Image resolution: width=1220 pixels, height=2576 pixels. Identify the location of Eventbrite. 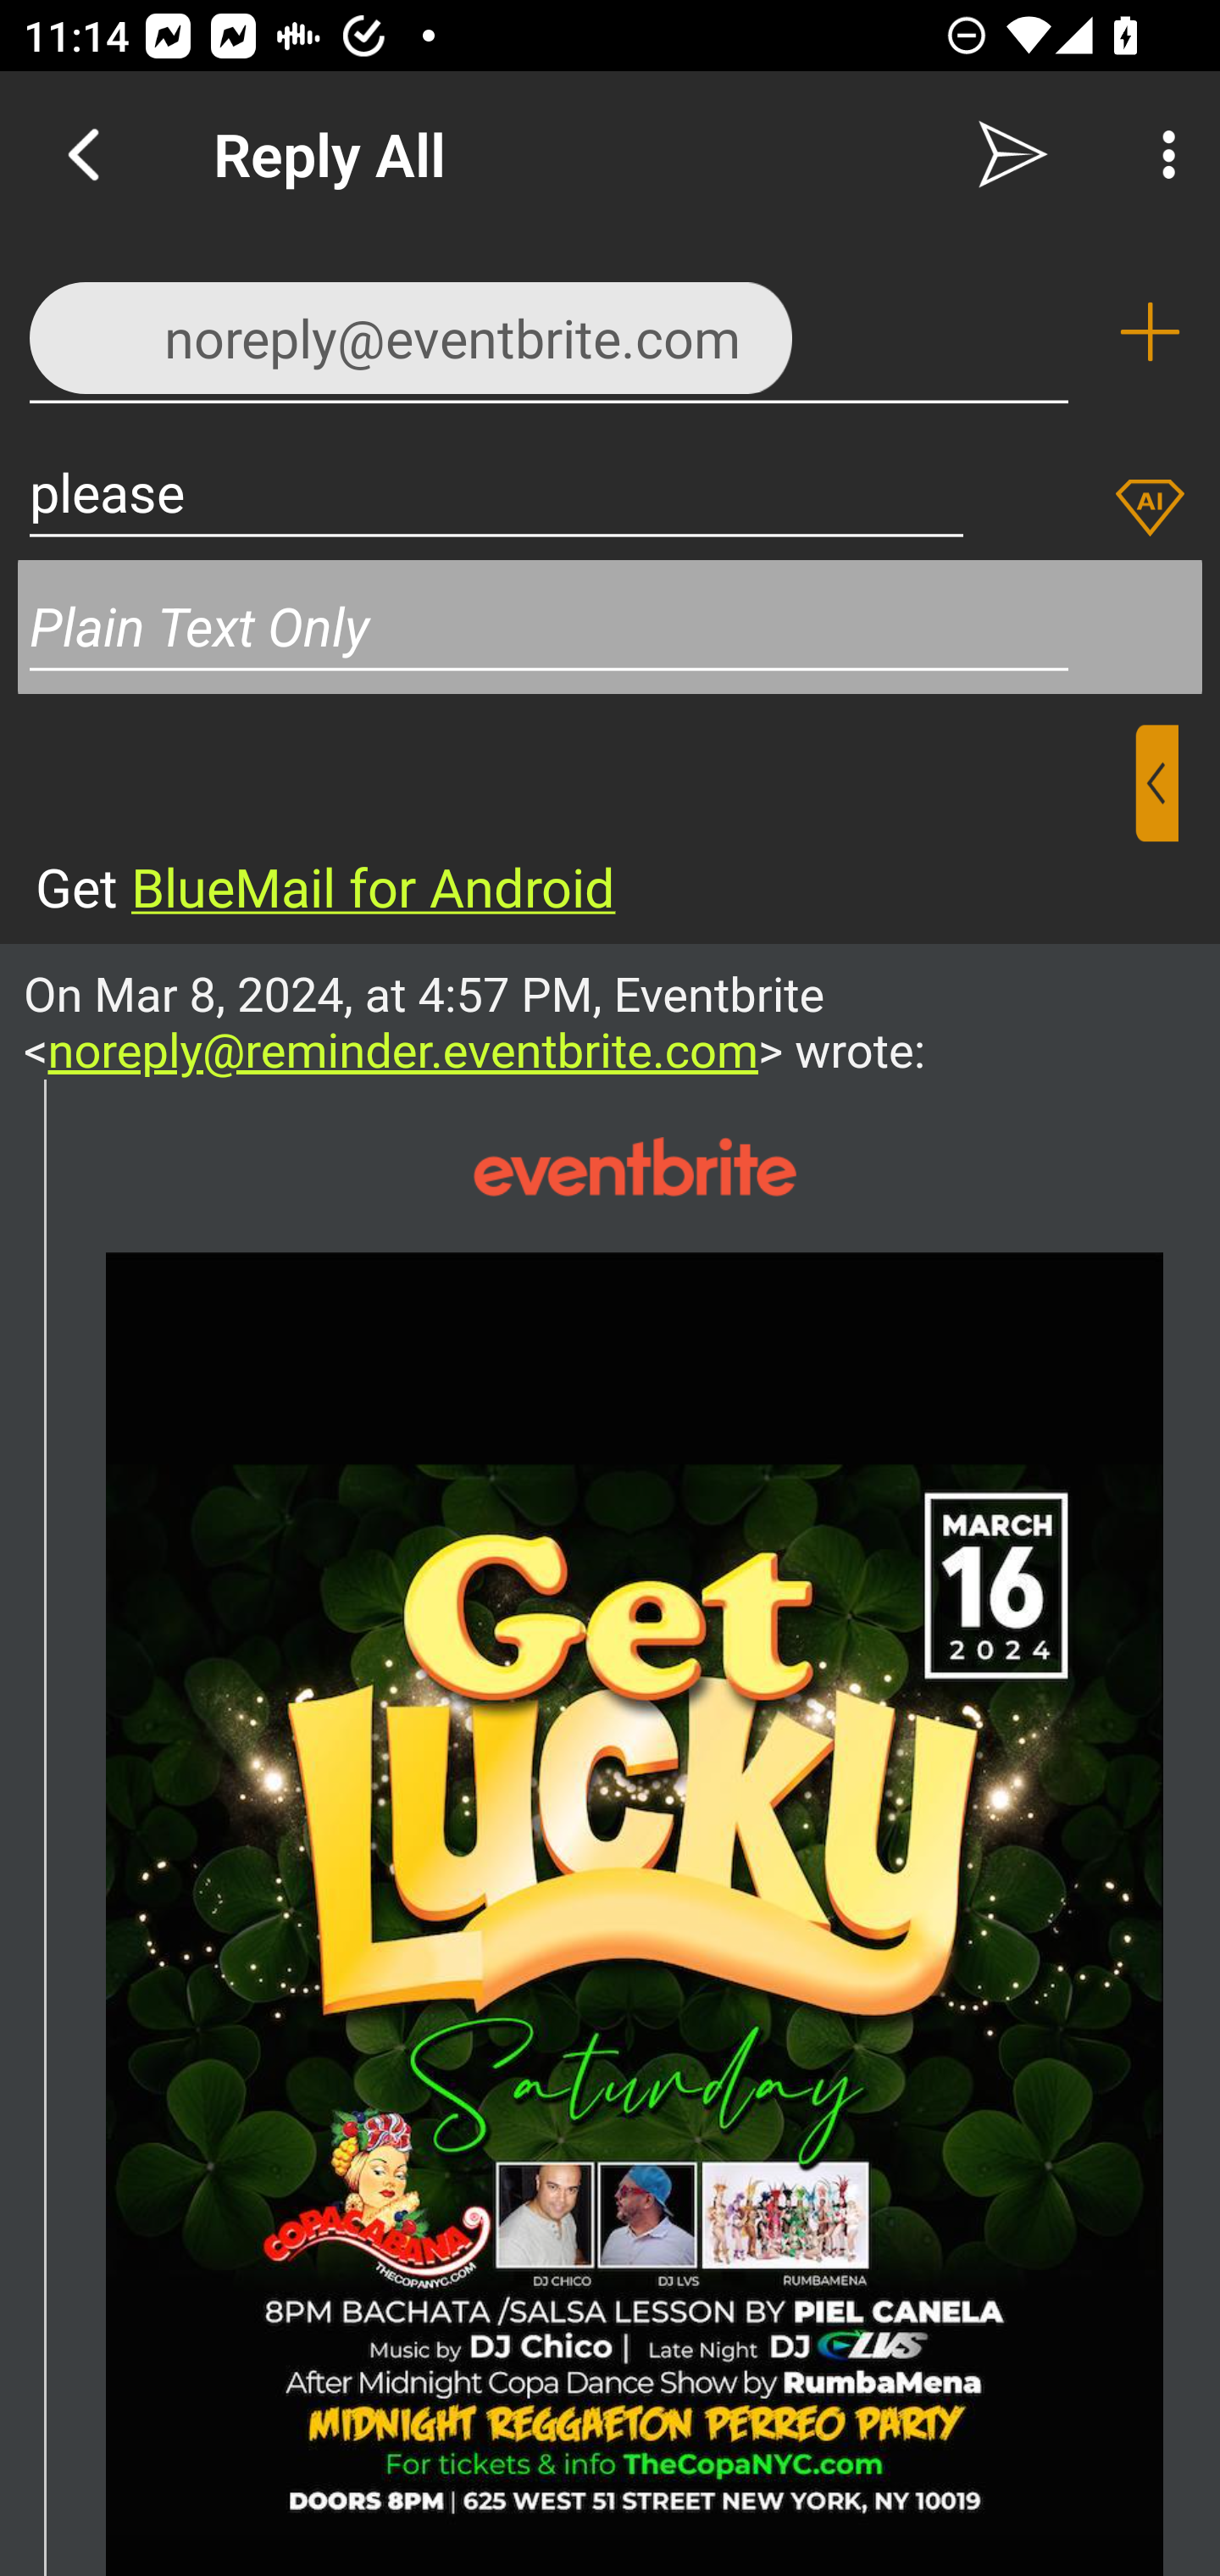
(634, 1166).